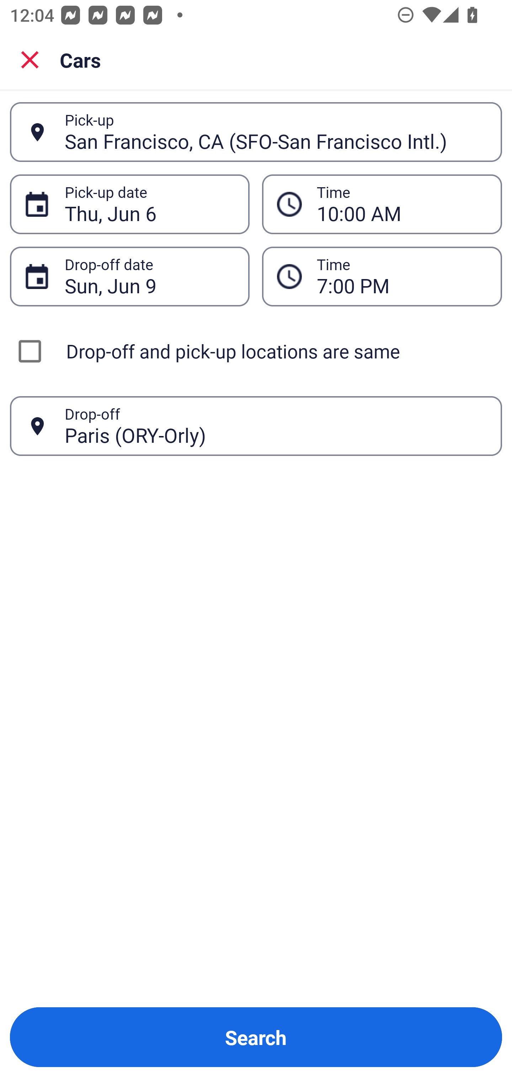  I want to click on Search Button Search, so click(256, 1037).